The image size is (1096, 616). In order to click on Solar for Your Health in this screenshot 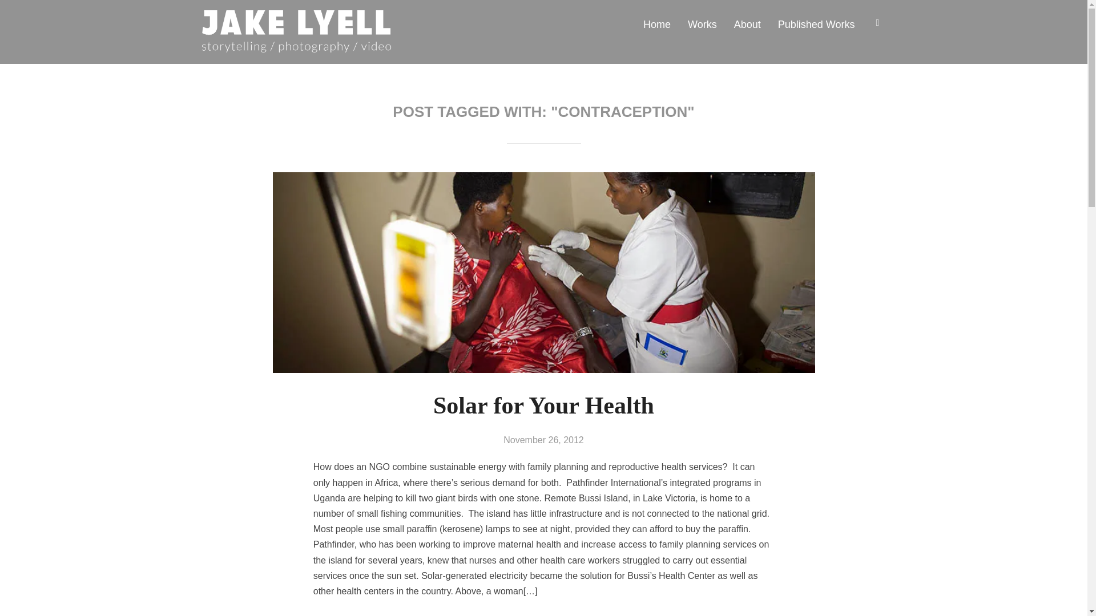, I will do `click(543, 405)`.